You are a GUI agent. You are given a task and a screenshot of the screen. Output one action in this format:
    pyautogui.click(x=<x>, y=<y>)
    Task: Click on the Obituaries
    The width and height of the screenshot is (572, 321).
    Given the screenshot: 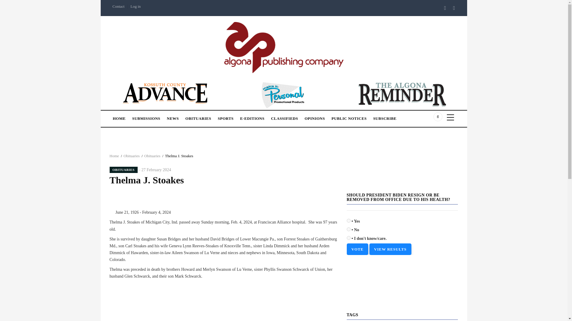 What is the action you would take?
    pyautogui.click(x=152, y=156)
    